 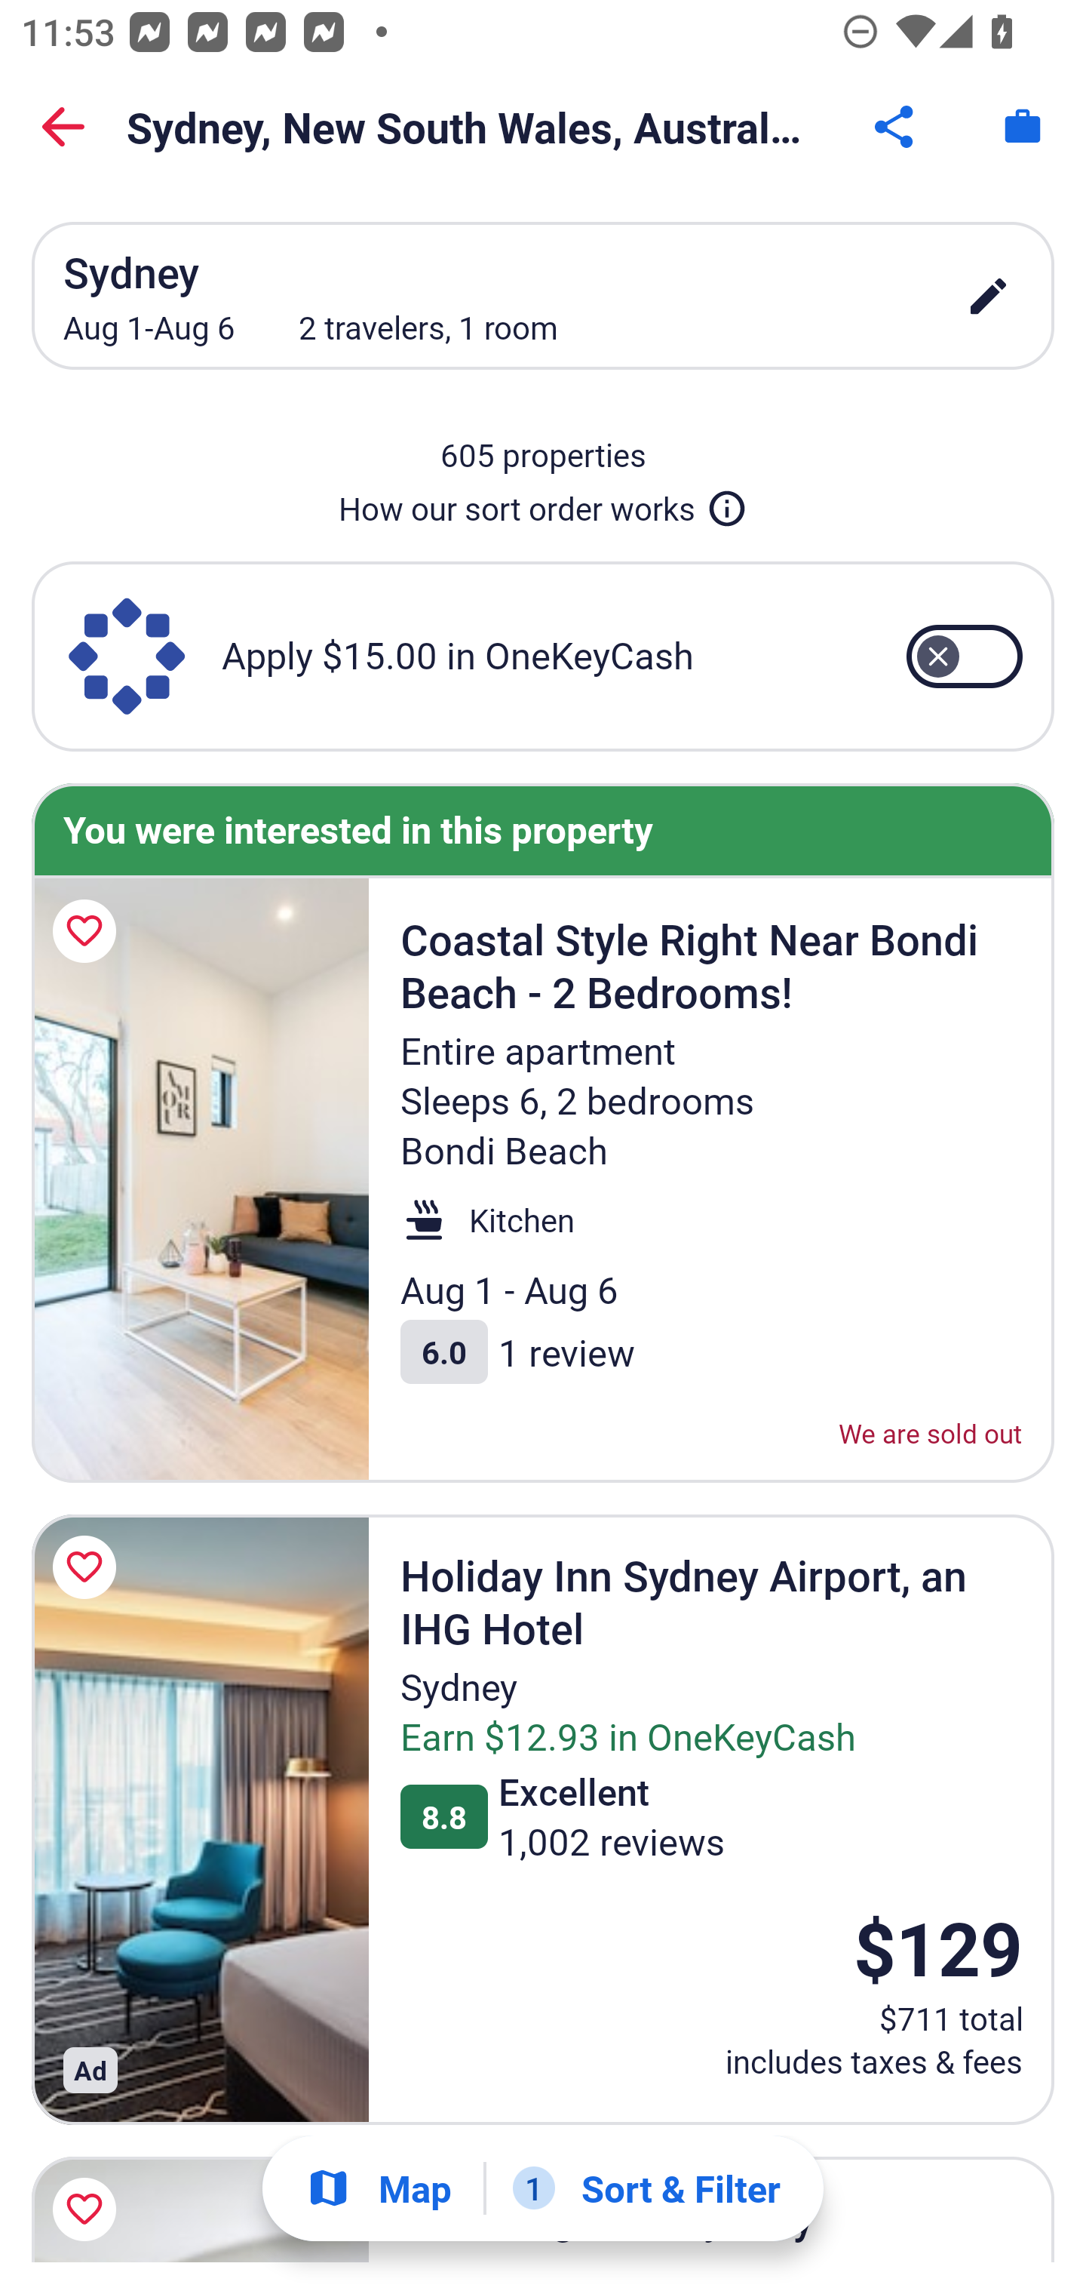 What do you see at coordinates (1023, 127) in the screenshot?
I see `Trips. Button` at bounding box center [1023, 127].